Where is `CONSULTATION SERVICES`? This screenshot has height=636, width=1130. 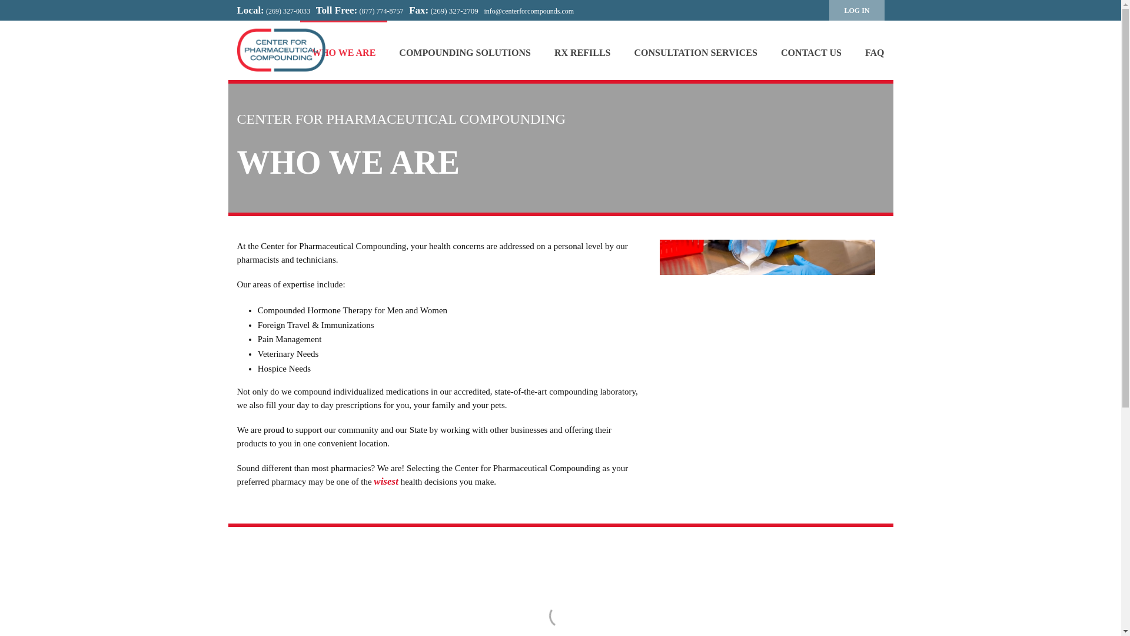 CONSULTATION SERVICES is located at coordinates (695, 49).